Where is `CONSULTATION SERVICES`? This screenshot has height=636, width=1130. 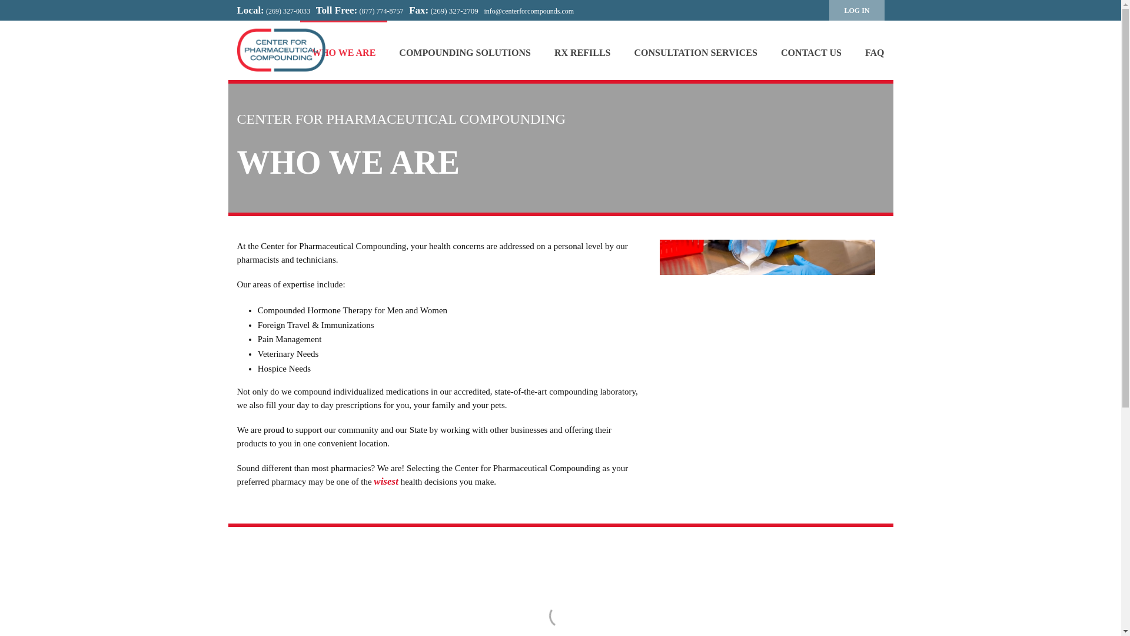 CONSULTATION SERVICES is located at coordinates (695, 49).